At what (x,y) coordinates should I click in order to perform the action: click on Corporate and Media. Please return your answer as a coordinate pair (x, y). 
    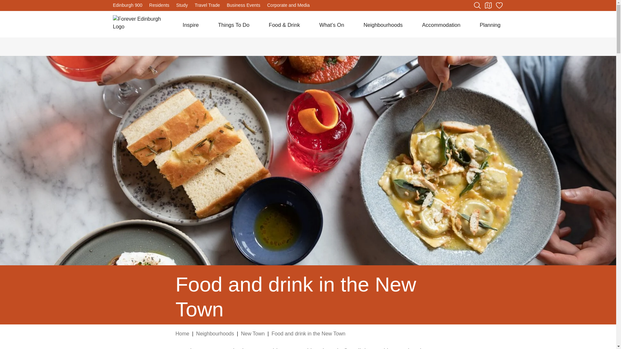
    Looking at the image, I should click on (289, 5).